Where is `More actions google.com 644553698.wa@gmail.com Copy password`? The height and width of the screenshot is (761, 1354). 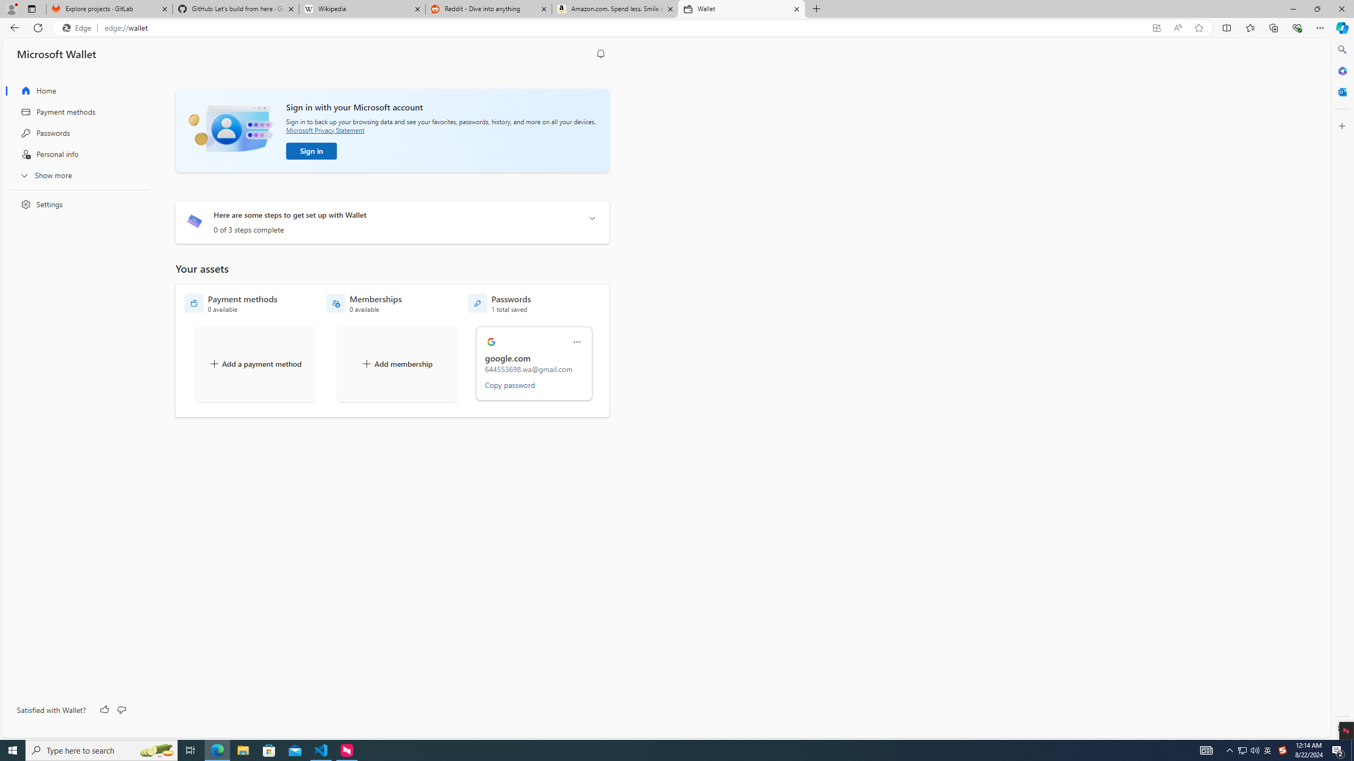
More actions google.com 644553698.wa@gmail.com Copy password is located at coordinates (535, 364).